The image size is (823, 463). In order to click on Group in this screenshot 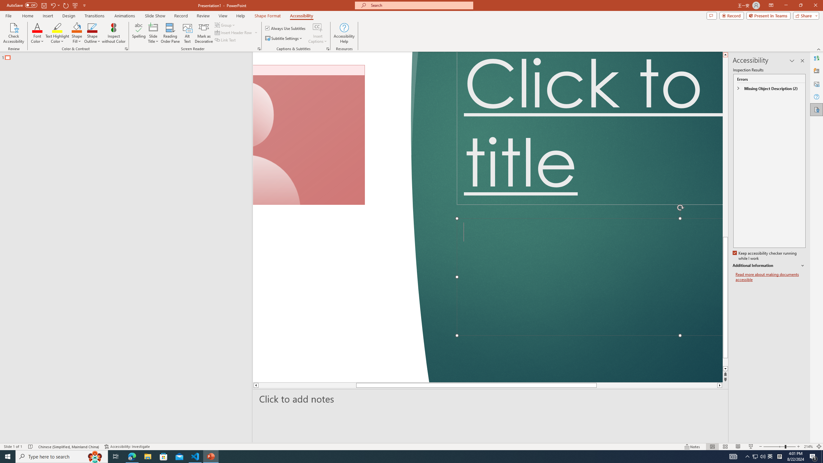, I will do `click(225, 25)`.